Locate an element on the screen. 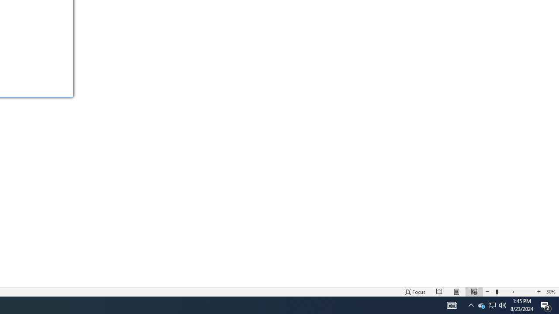 This screenshot has width=559, height=314. Show desktop is located at coordinates (558, 305).